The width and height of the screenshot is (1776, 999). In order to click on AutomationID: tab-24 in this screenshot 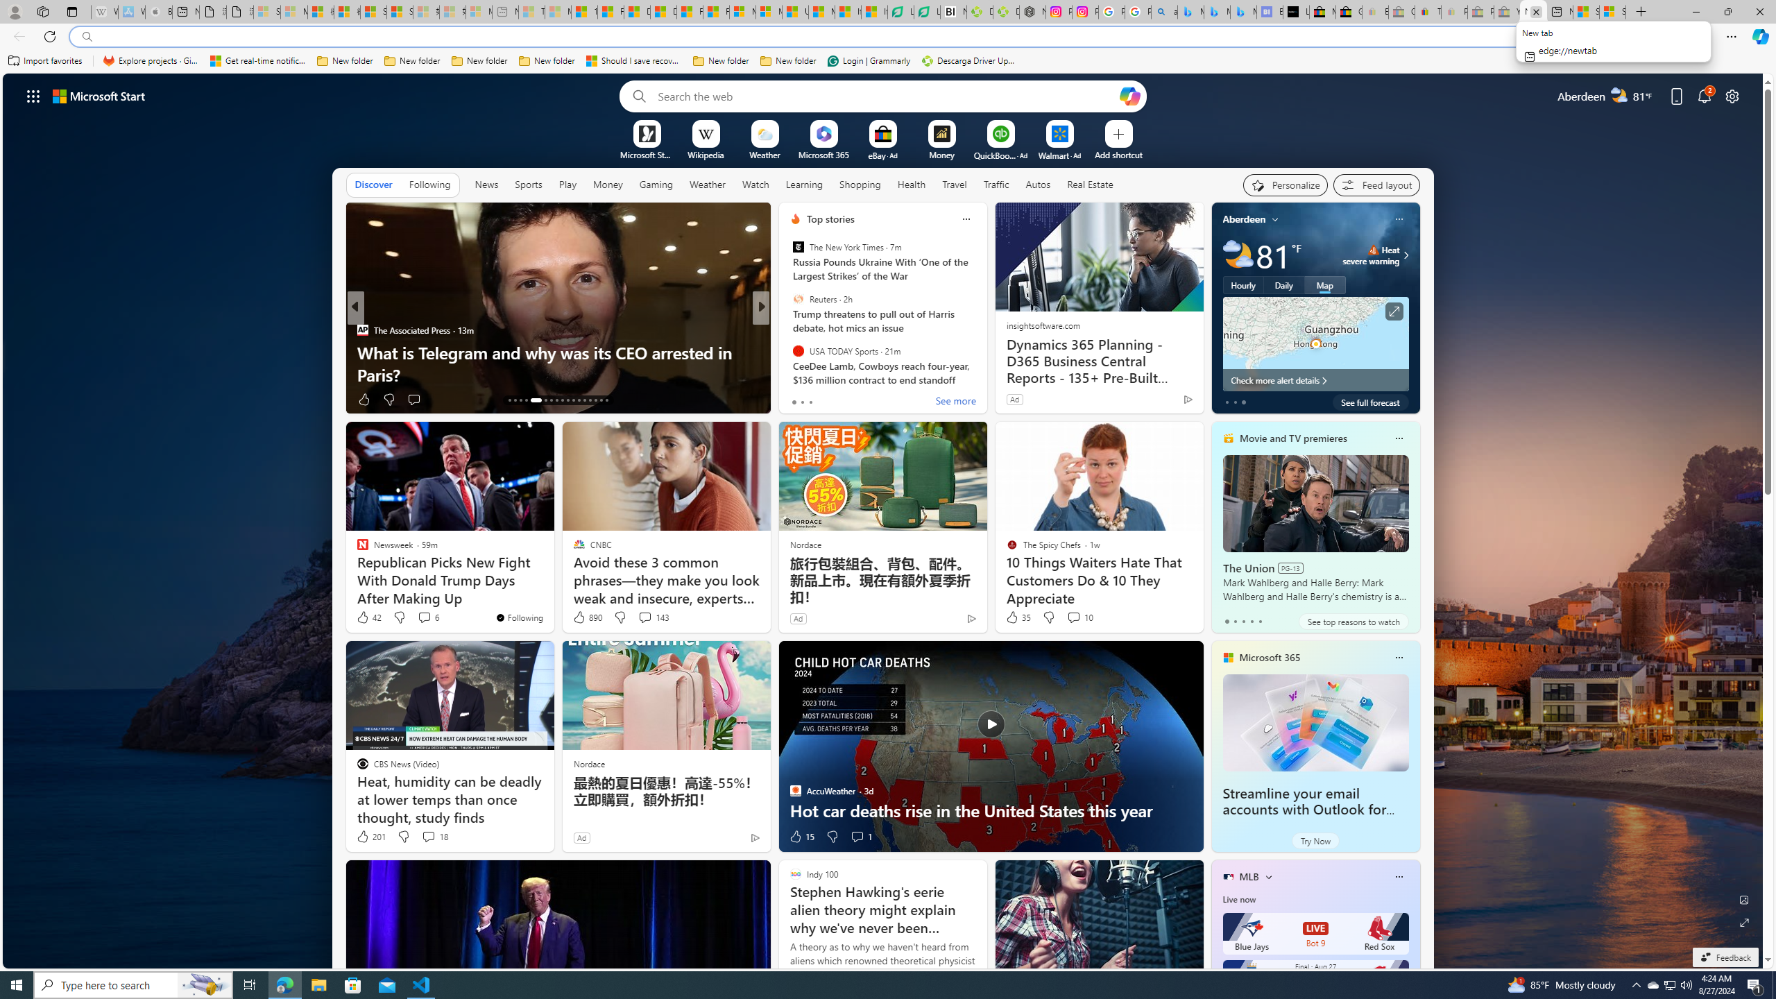, I will do `click(579, 400)`.